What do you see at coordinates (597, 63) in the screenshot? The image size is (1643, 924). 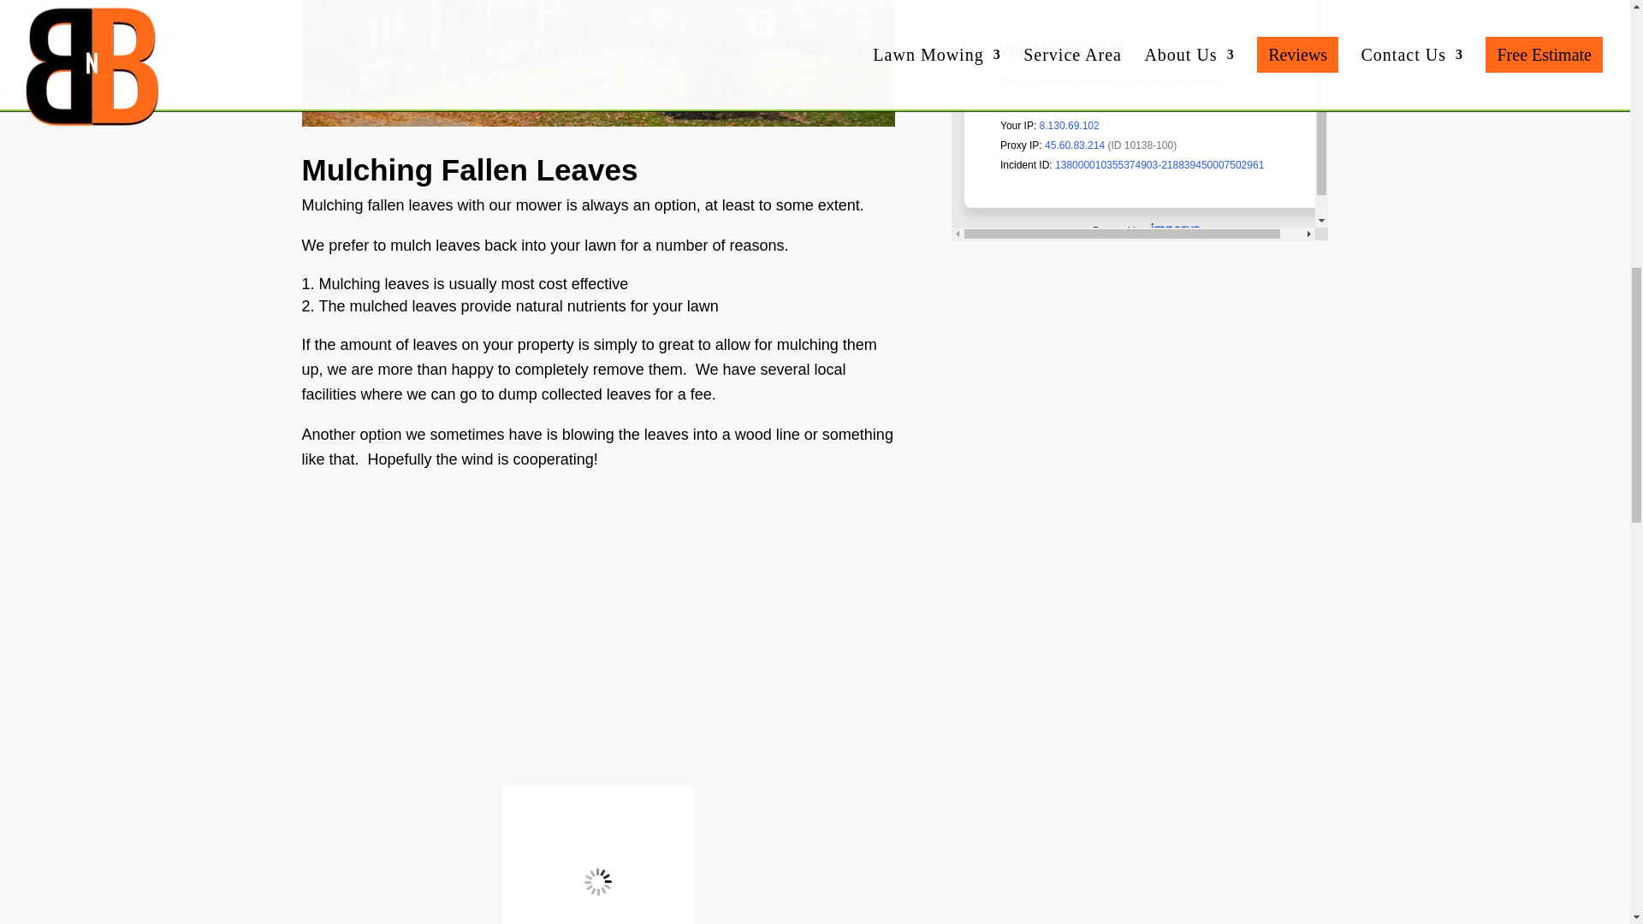 I see `Leaf Lawn Company` at bounding box center [597, 63].